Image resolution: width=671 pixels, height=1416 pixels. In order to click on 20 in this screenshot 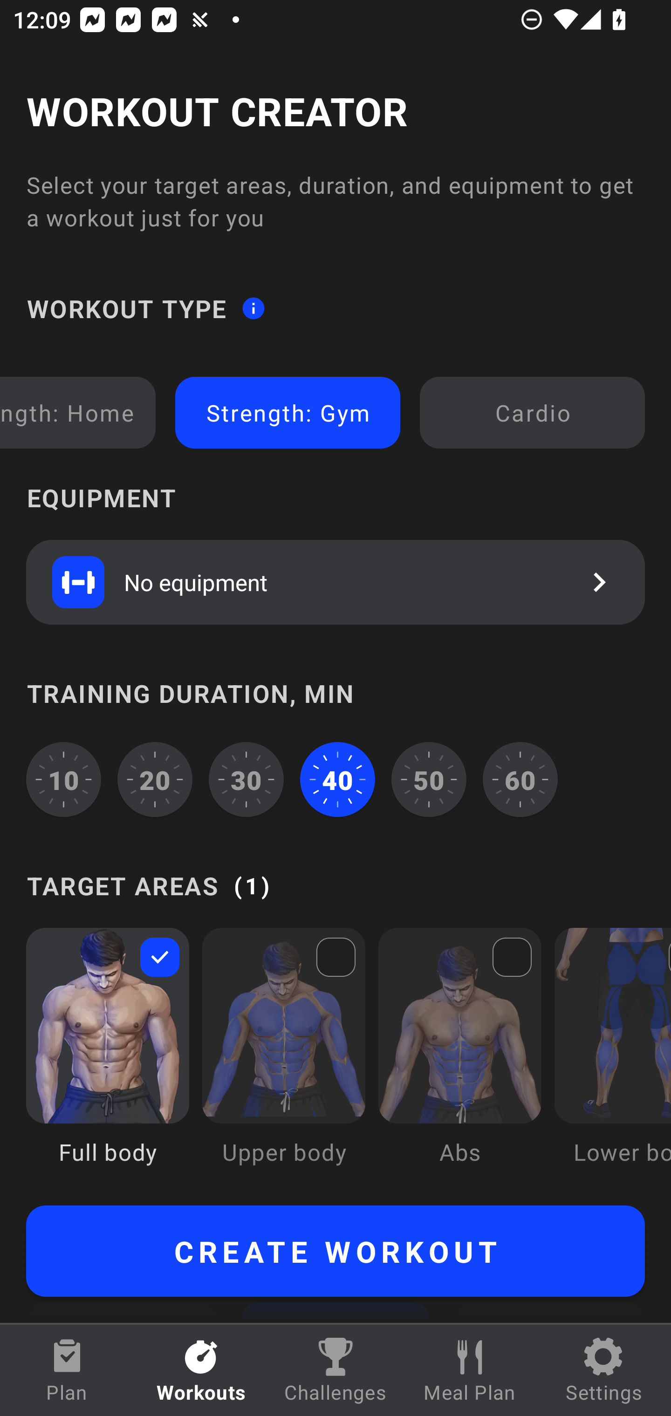, I will do `click(155, 779)`.